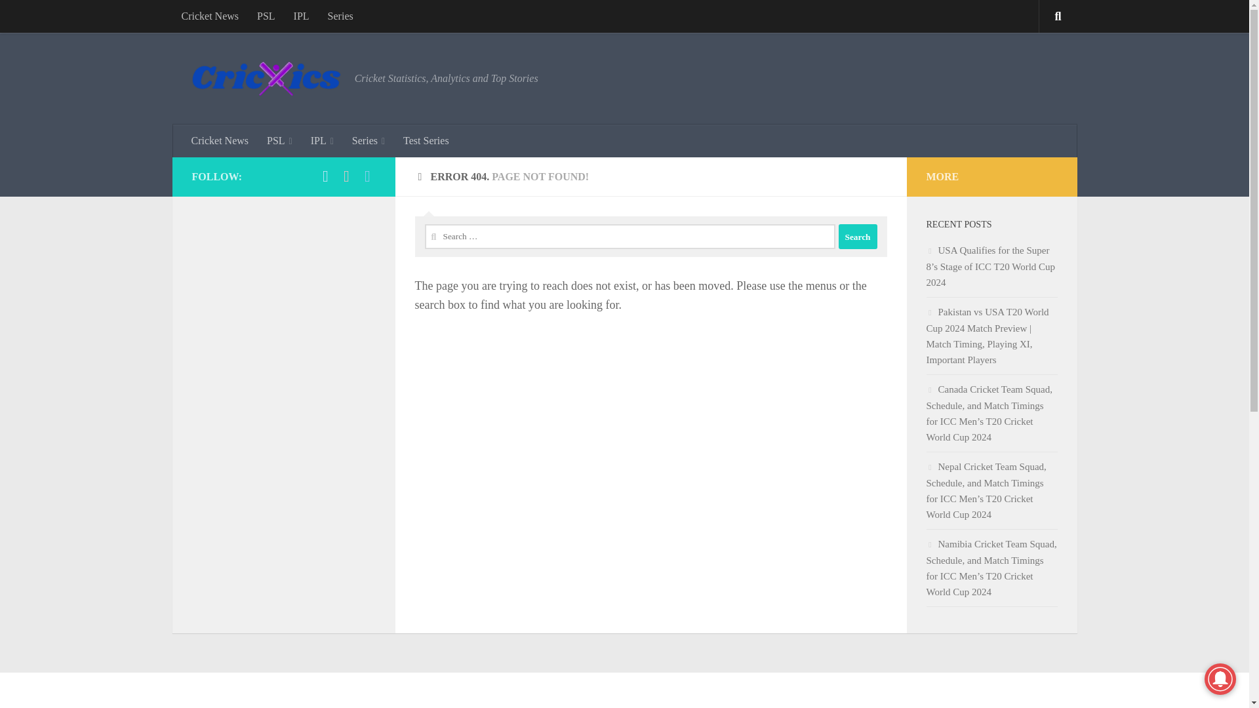  What do you see at coordinates (346, 176) in the screenshot?
I see `Follow us on Instagram` at bounding box center [346, 176].